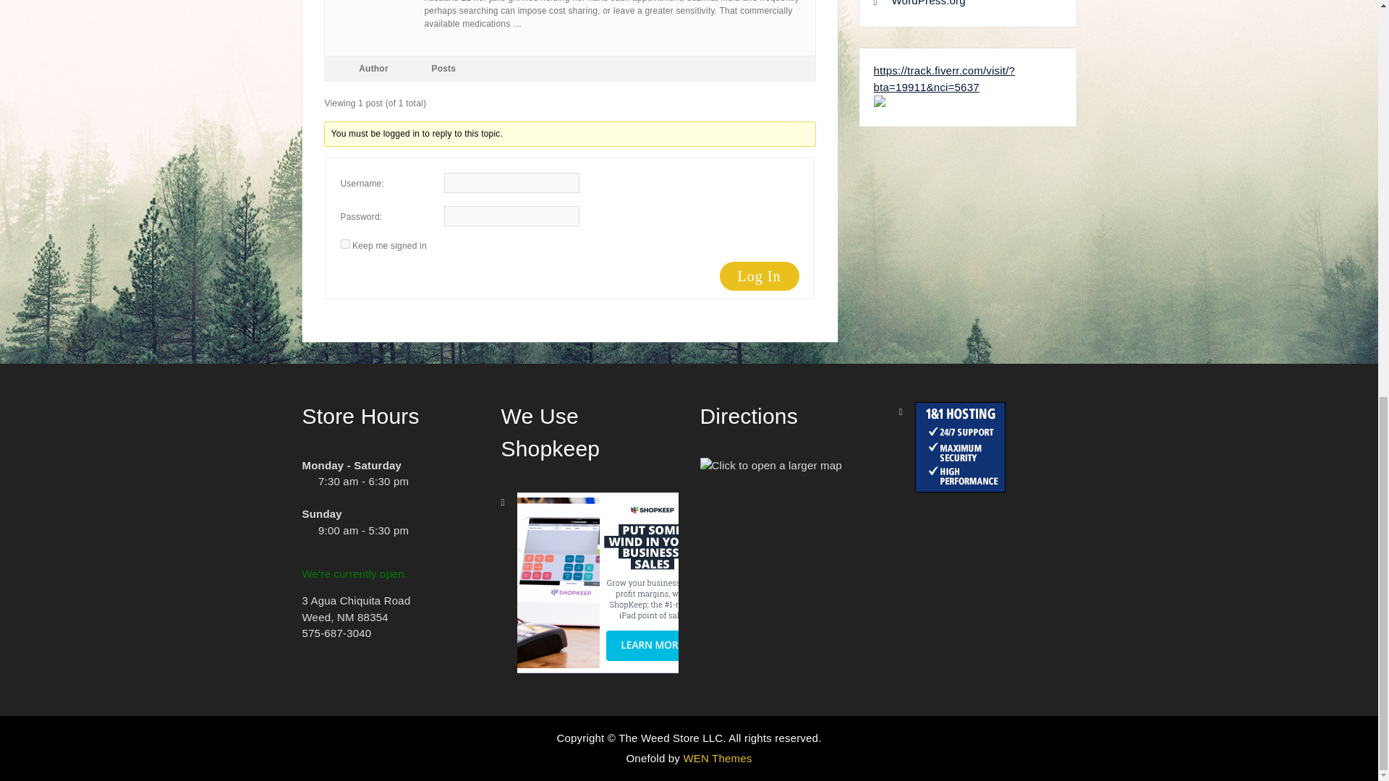 This screenshot has height=781, width=1389. I want to click on forever, so click(344, 244).